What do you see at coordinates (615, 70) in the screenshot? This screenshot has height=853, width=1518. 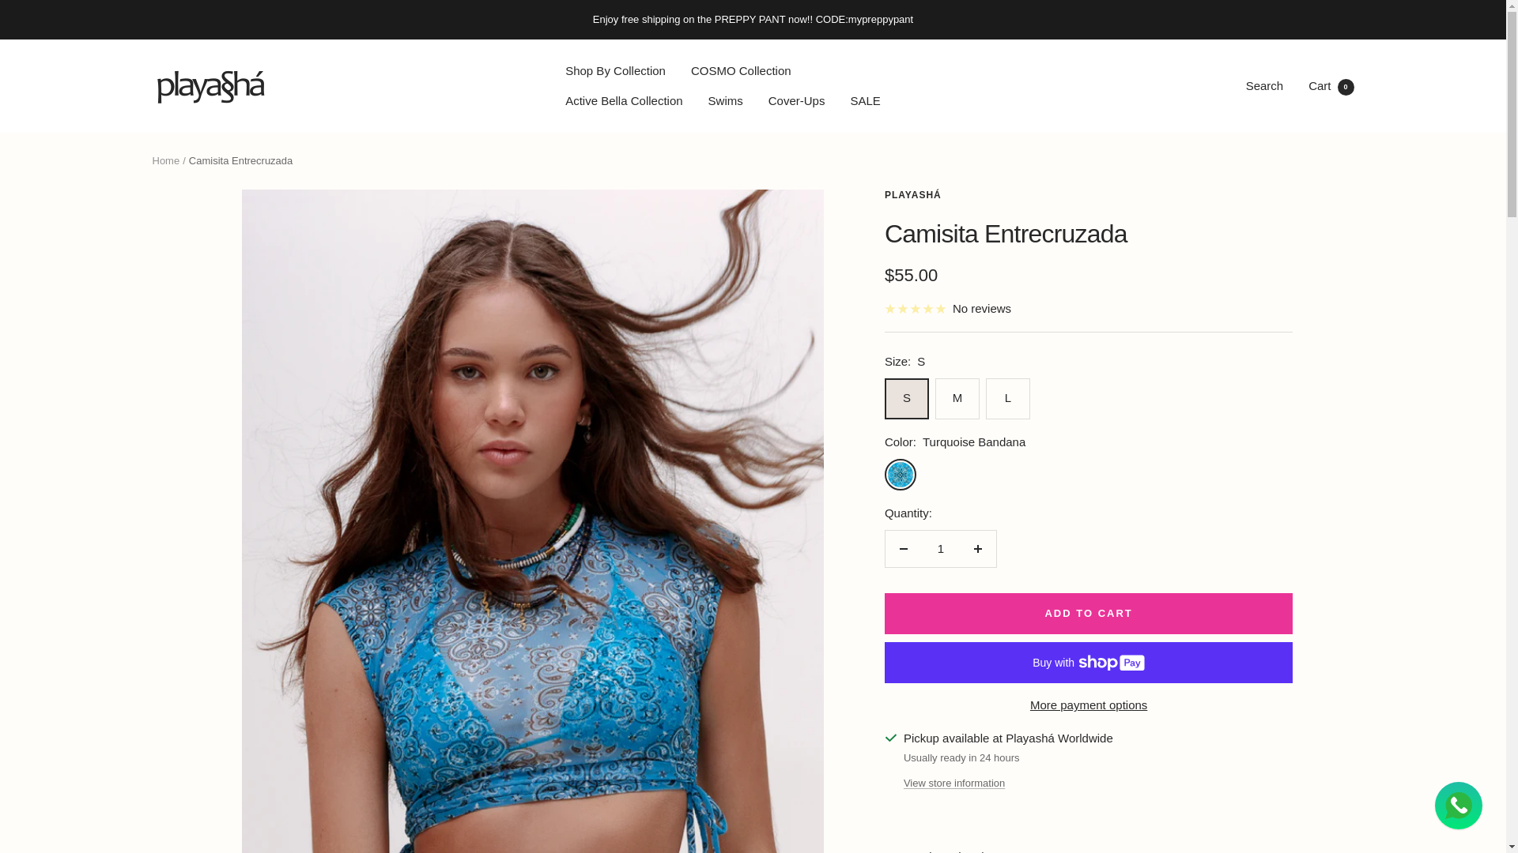 I see `Shop By Collection` at bounding box center [615, 70].